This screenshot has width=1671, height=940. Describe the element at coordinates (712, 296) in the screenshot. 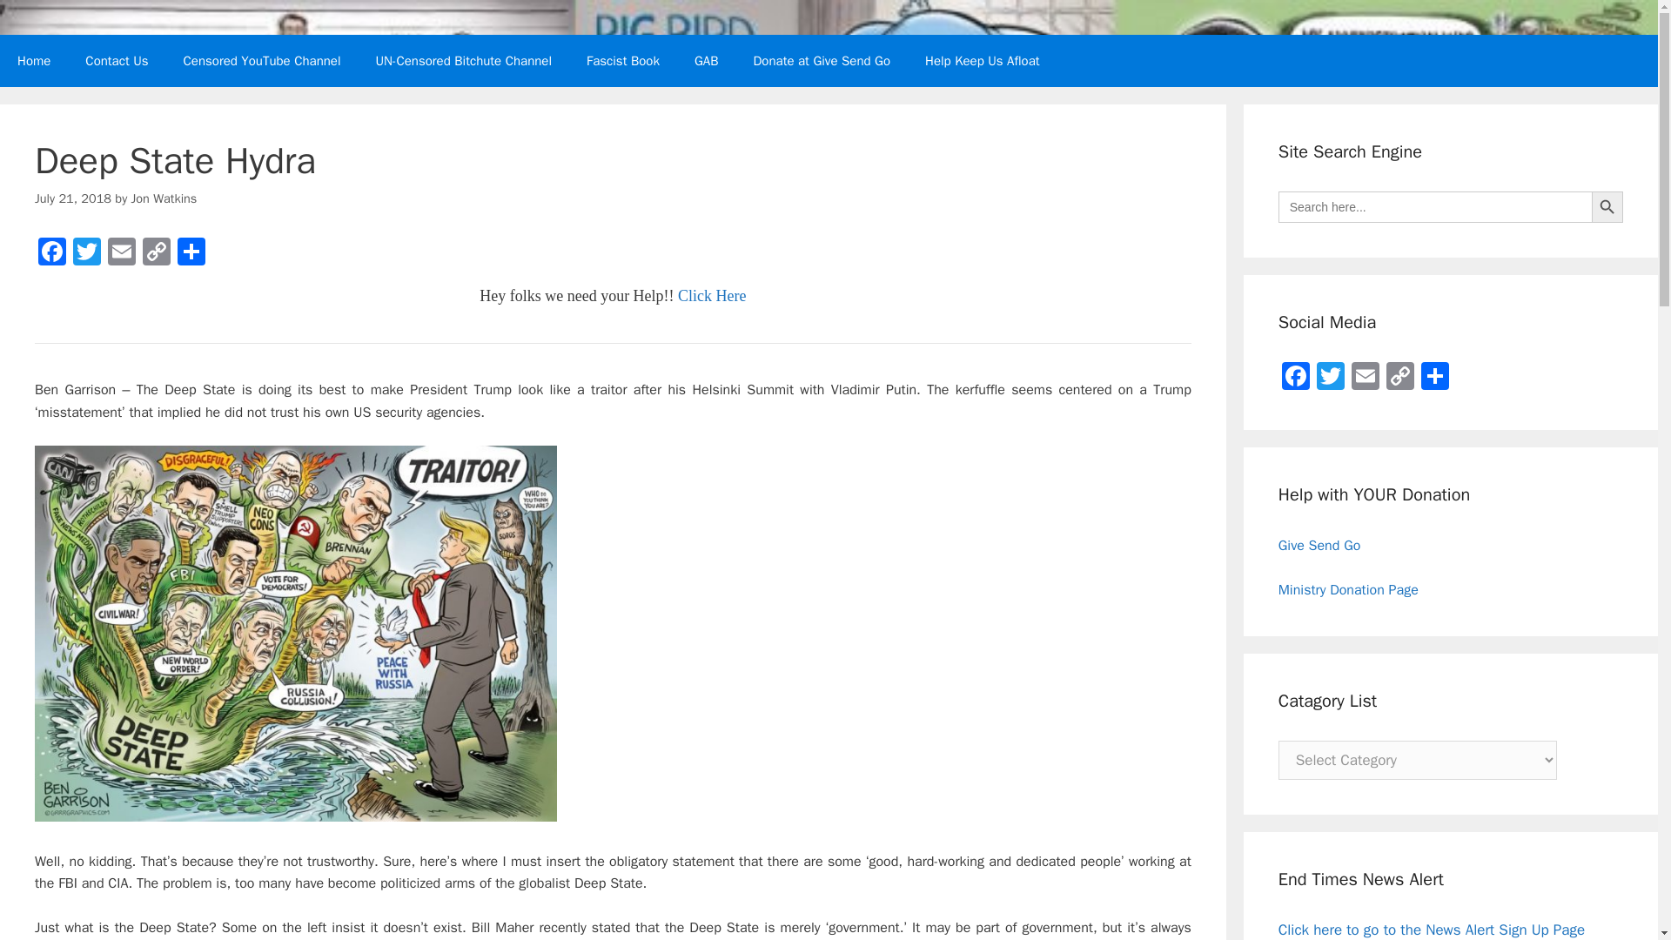

I see `Click Here` at that location.